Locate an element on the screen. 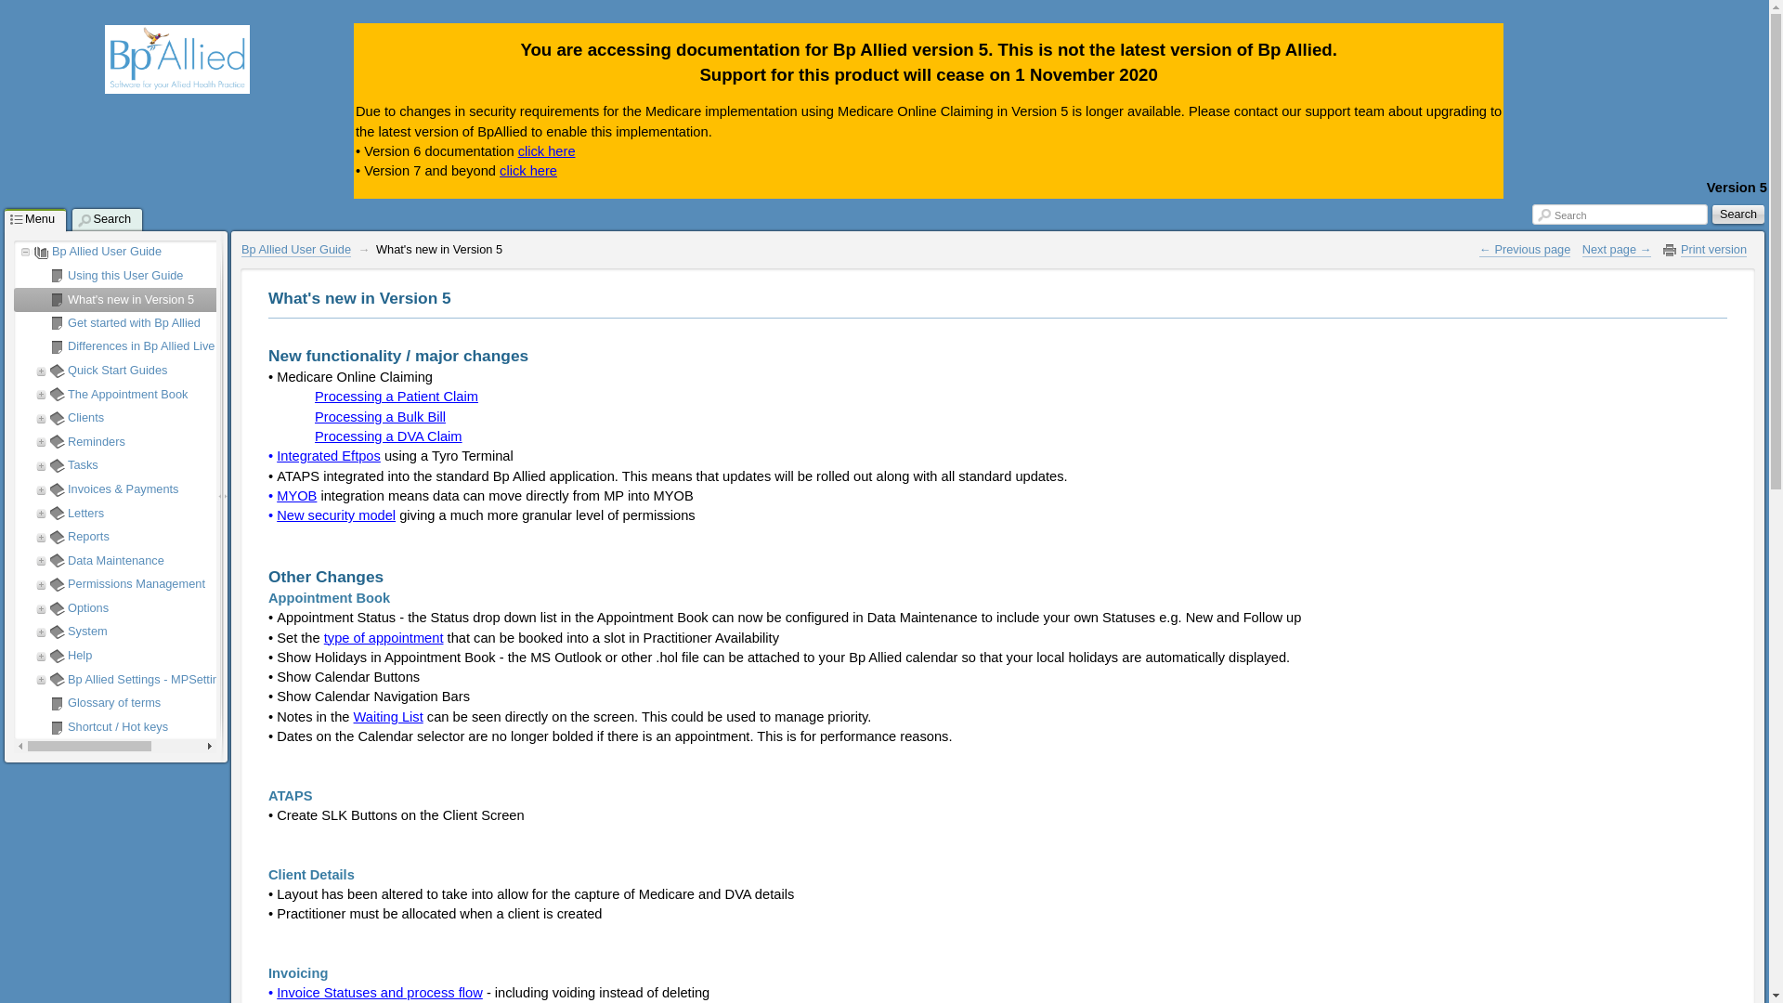 The height and width of the screenshot is (1003, 1783). Processing a Patient Claim is located at coordinates (397, 397).